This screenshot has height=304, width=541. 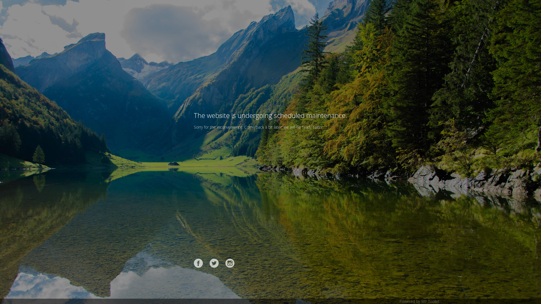 What do you see at coordinates (230, 263) in the screenshot?
I see `Instagram` at bounding box center [230, 263].